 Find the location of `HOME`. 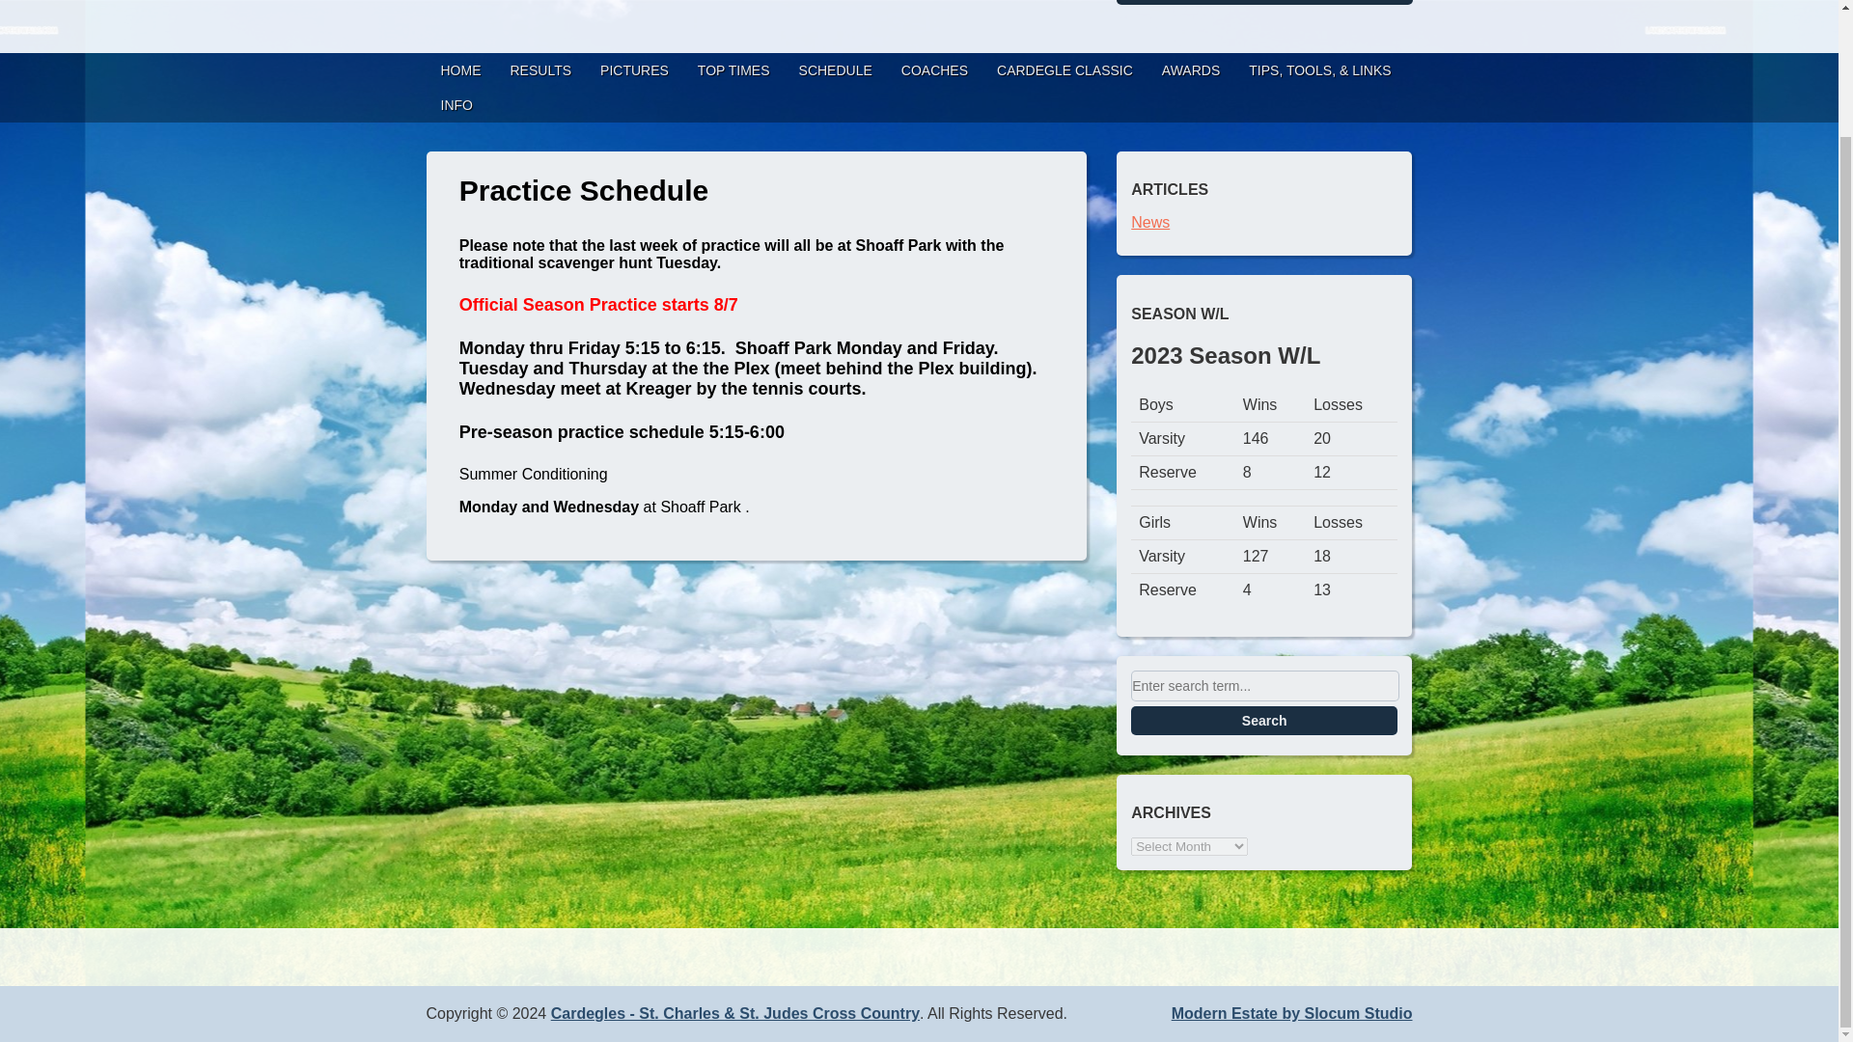

HOME is located at coordinates (461, 69).